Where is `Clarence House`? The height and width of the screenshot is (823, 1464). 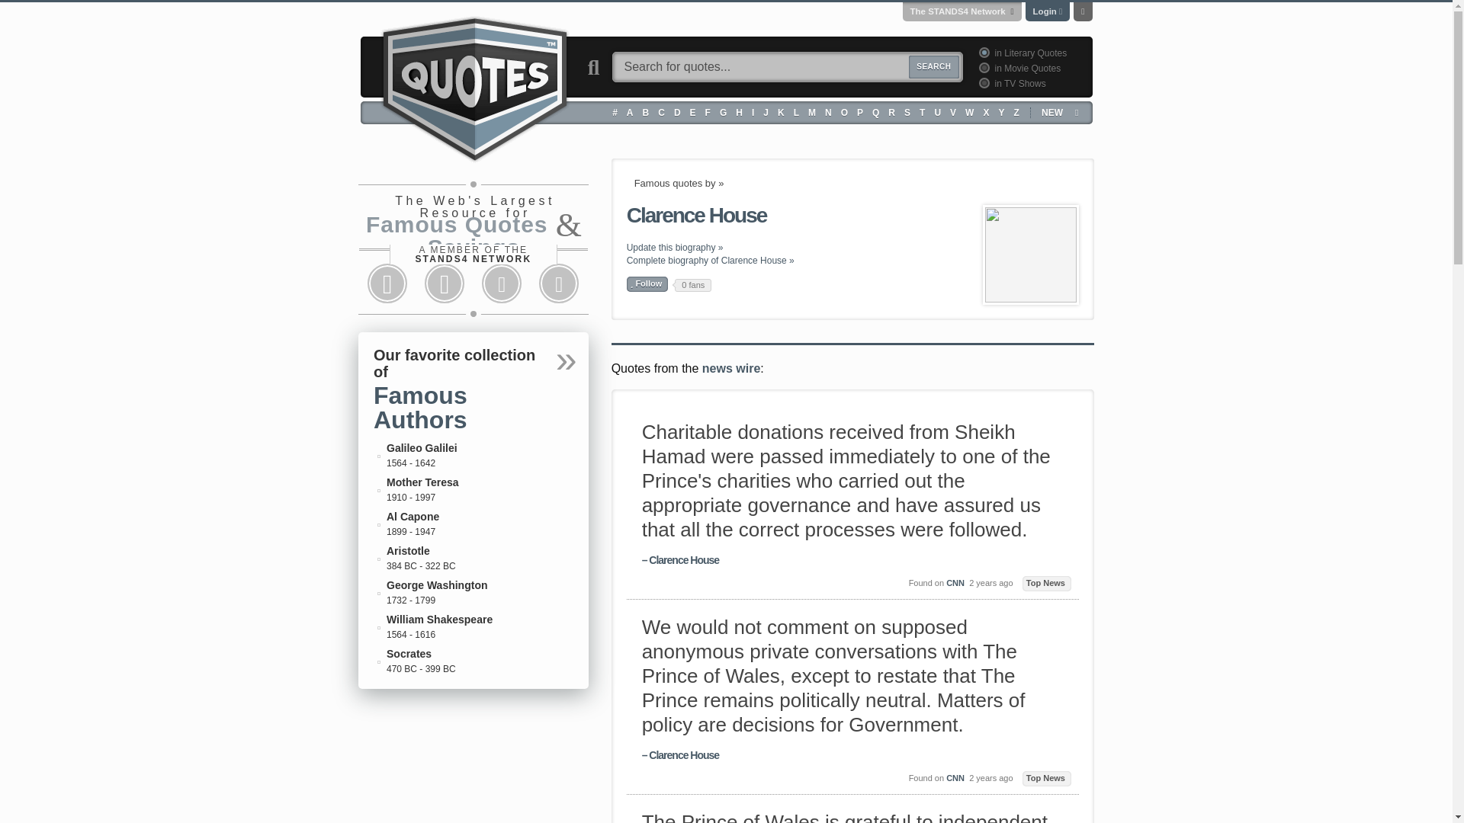 Clarence House is located at coordinates (1031, 255).